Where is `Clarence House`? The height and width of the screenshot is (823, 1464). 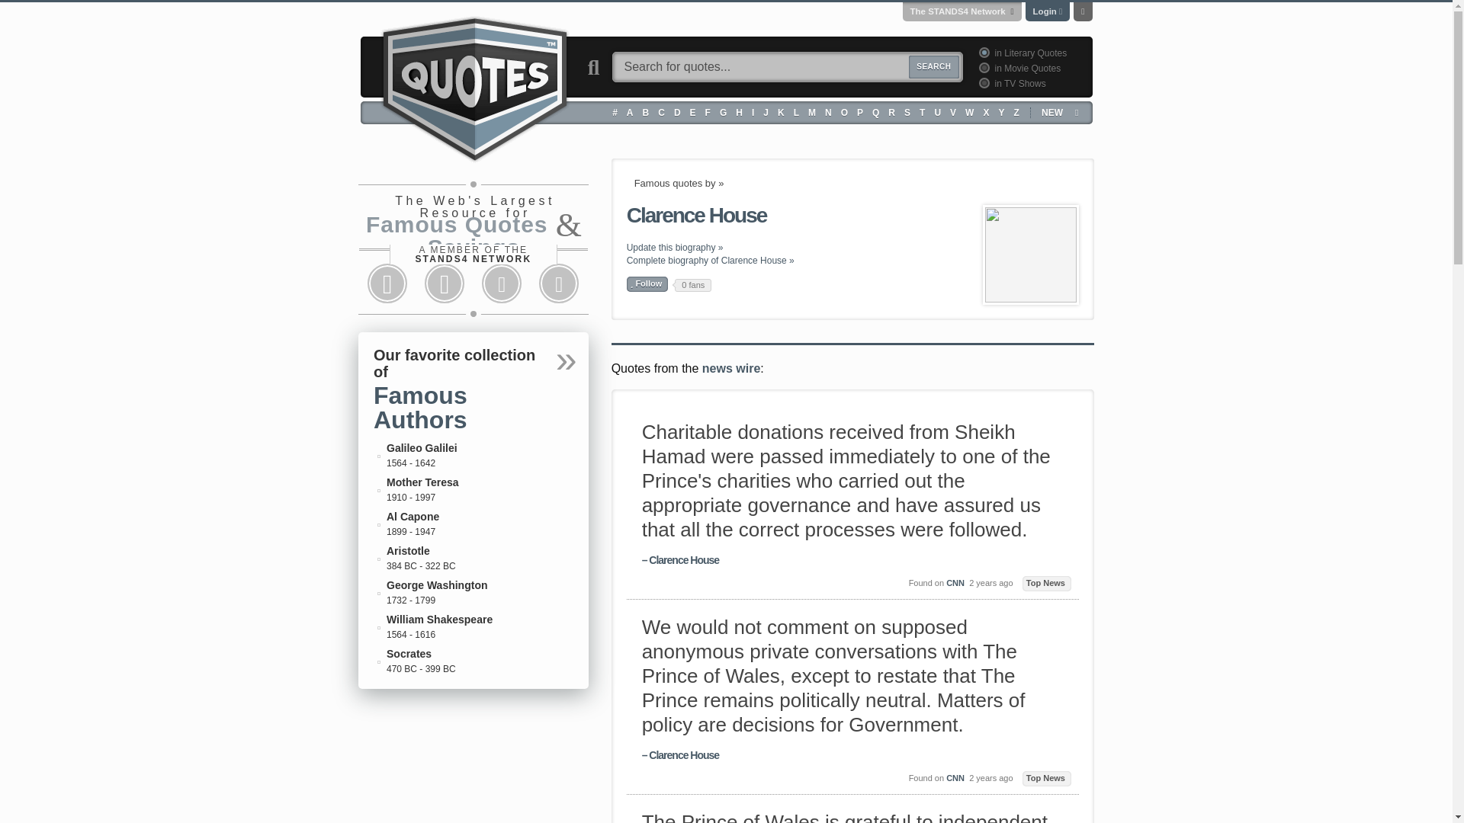 Clarence House is located at coordinates (1031, 255).